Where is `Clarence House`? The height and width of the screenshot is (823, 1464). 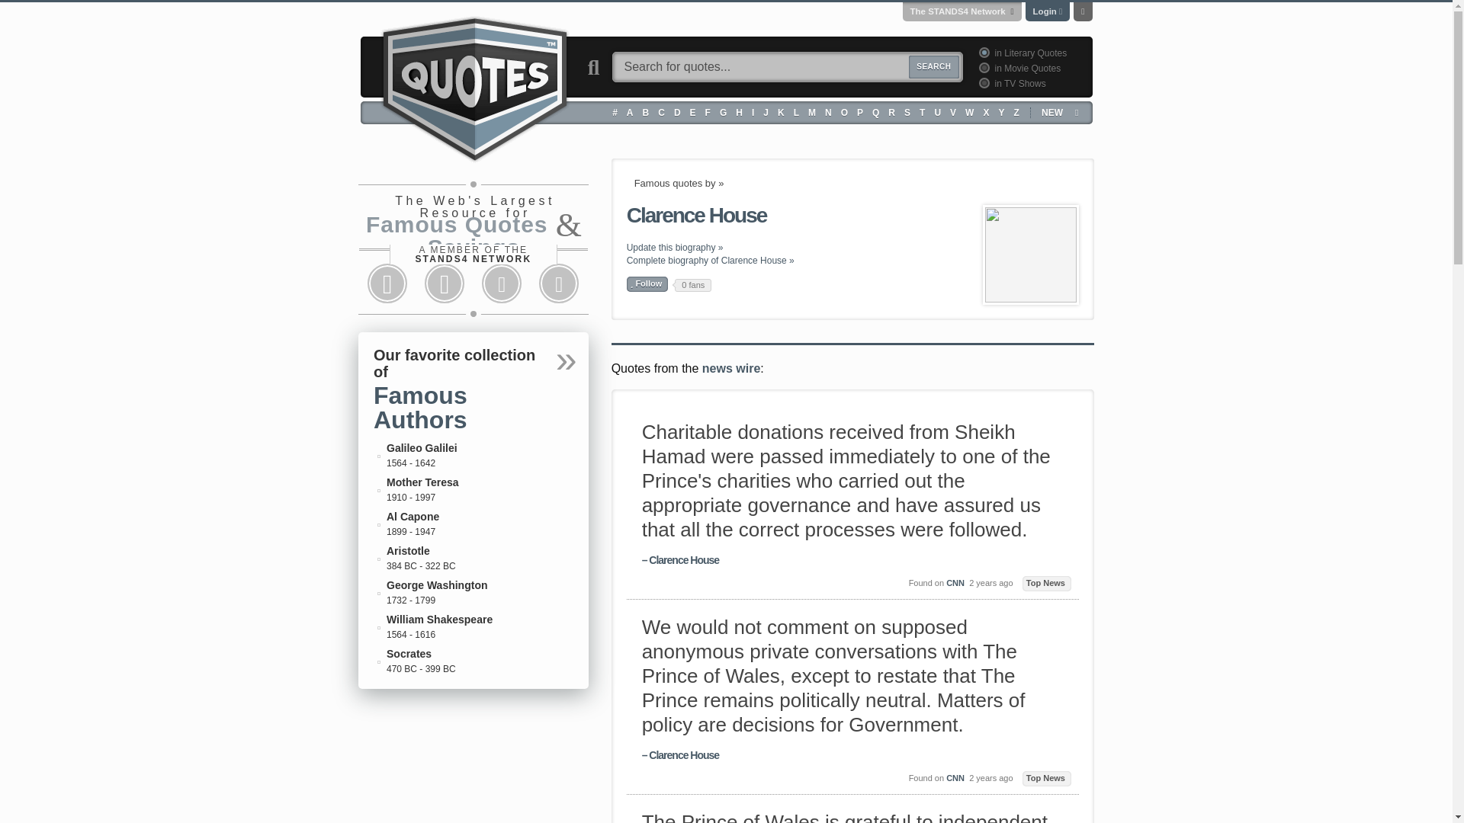 Clarence House is located at coordinates (1031, 255).